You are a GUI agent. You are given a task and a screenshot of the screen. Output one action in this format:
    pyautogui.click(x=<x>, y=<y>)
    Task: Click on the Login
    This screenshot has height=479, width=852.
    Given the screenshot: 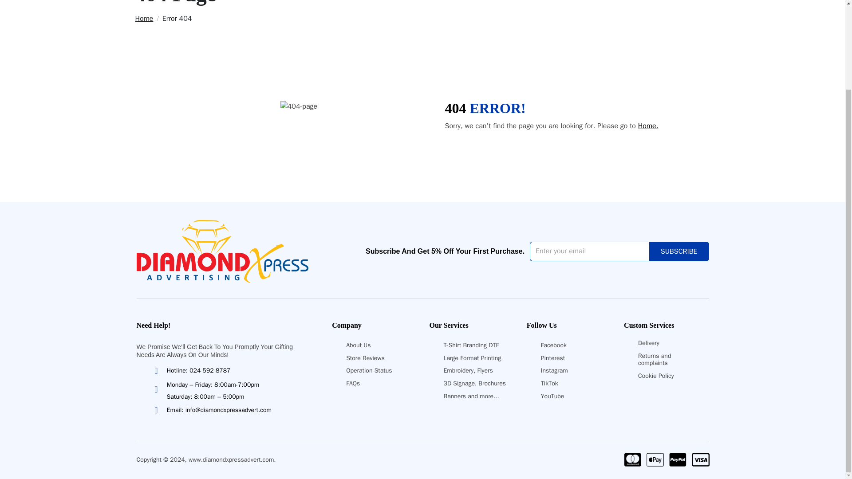 What is the action you would take?
    pyautogui.click(x=490, y=149)
    